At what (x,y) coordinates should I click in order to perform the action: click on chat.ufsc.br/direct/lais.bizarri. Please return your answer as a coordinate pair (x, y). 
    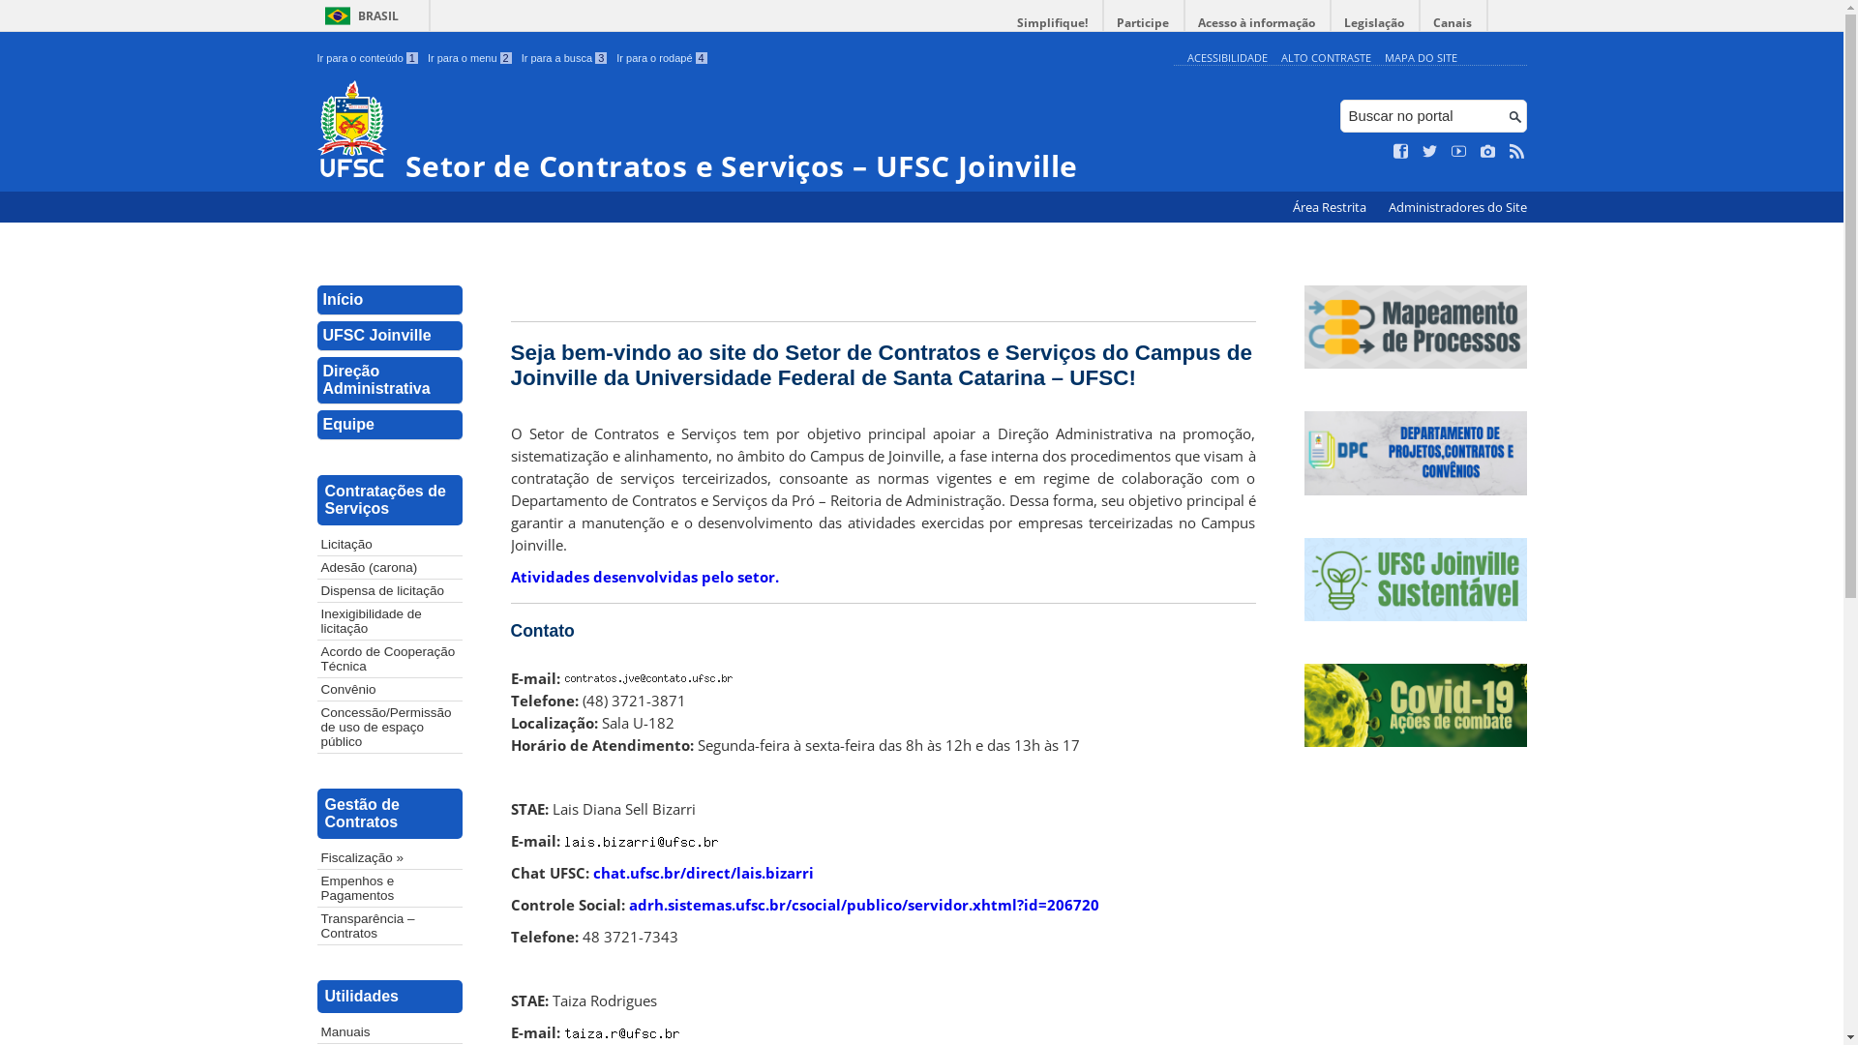
    Looking at the image, I should click on (703, 873).